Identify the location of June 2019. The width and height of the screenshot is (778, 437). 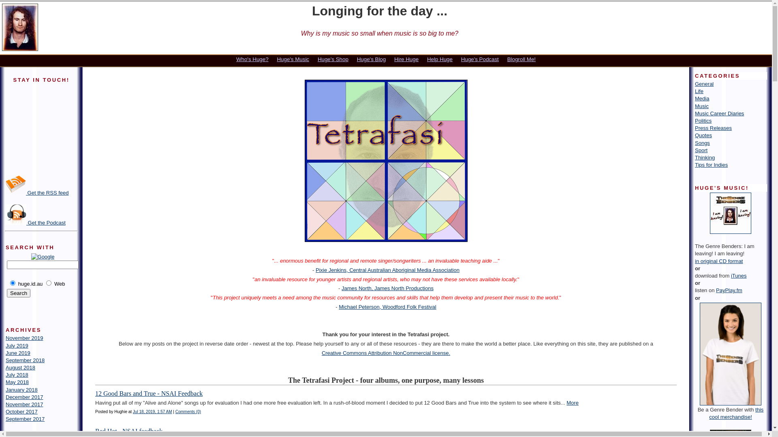
(18, 353).